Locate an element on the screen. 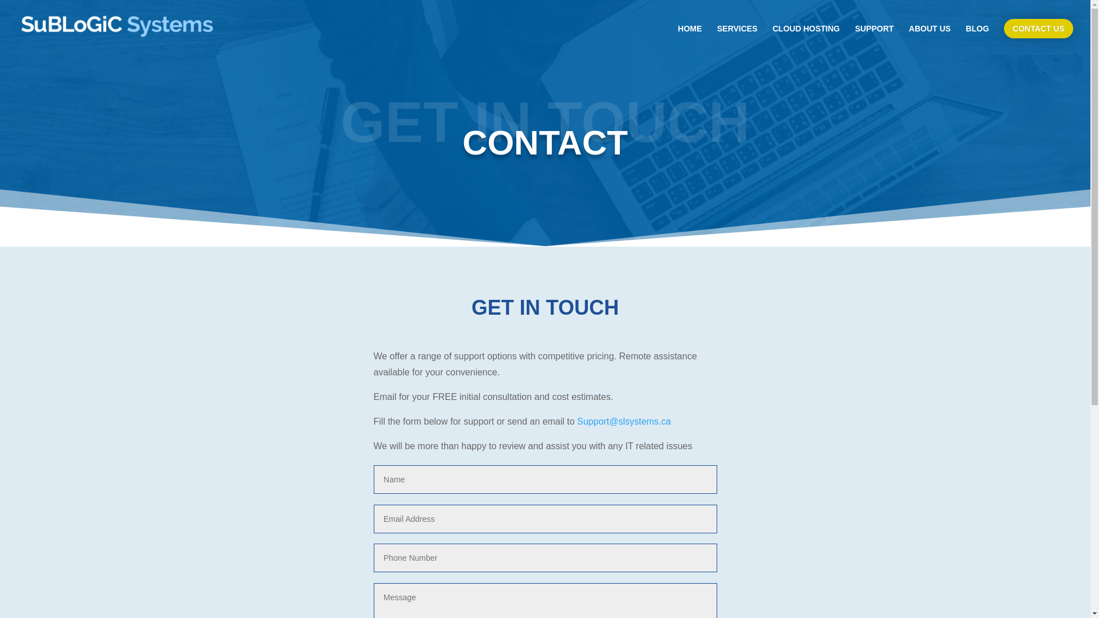  ABOUT US is located at coordinates (930, 38).